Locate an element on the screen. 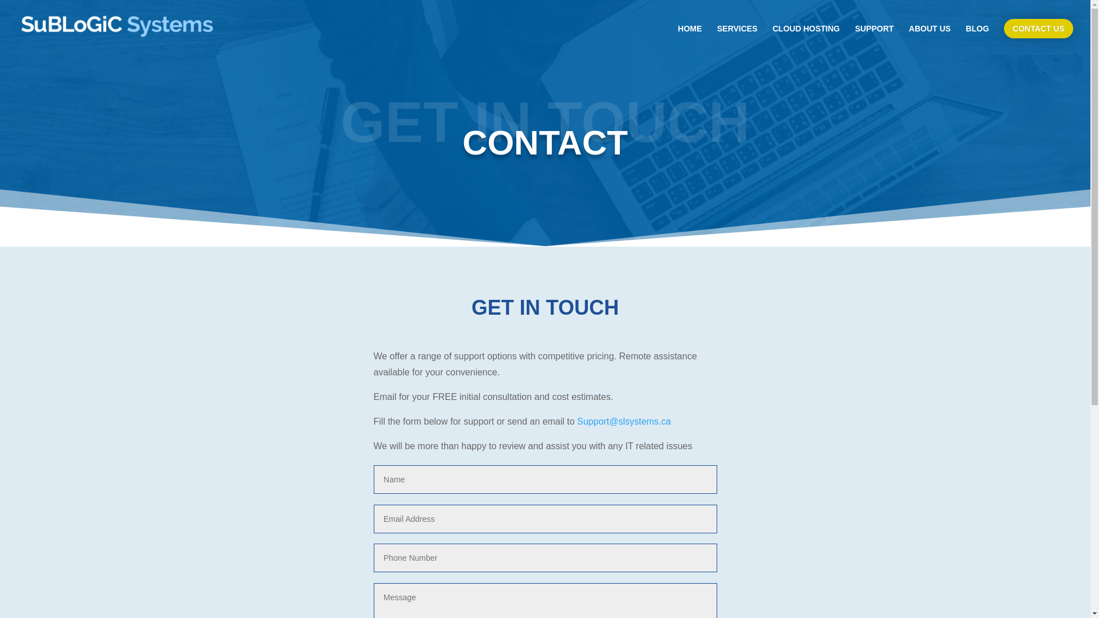  ABOUT US is located at coordinates (930, 38).